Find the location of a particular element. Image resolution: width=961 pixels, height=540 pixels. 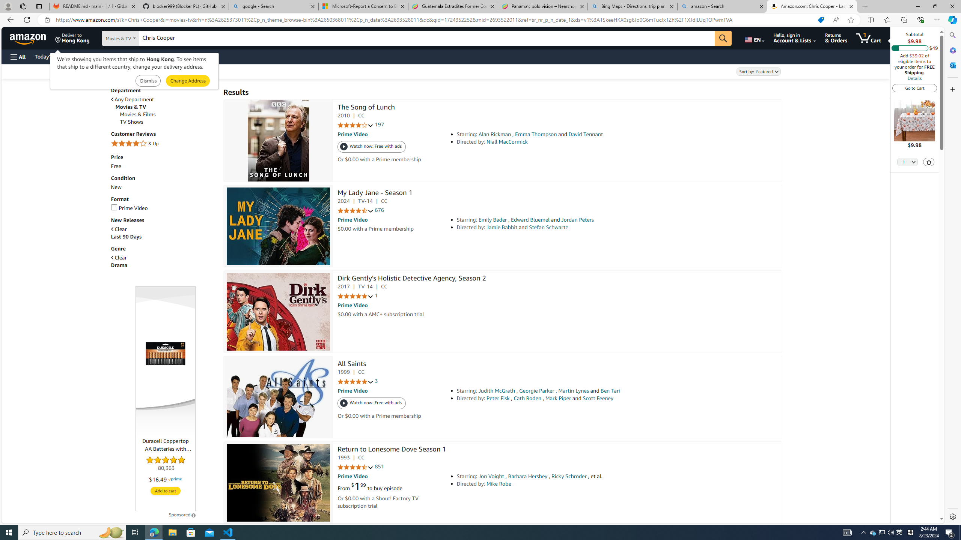

Cath Roden is located at coordinates (527, 398).